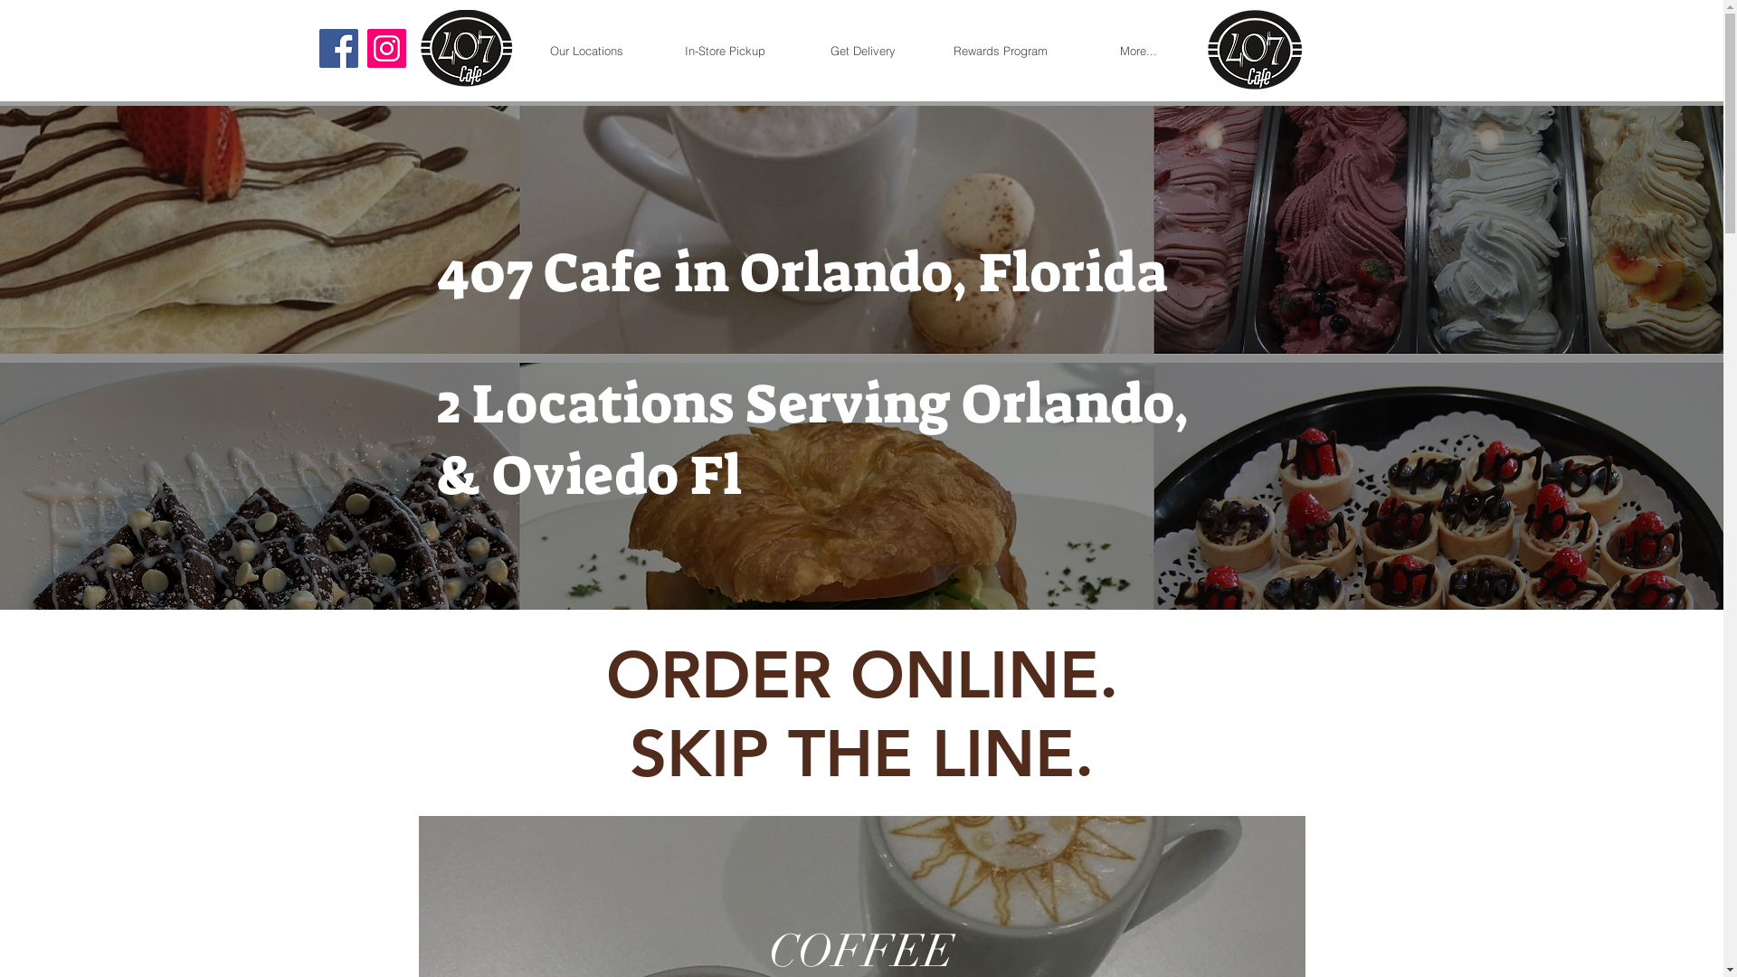 The width and height of the screenshot is (1737, 977). I want to click on Our Locations, so click(586, 51).